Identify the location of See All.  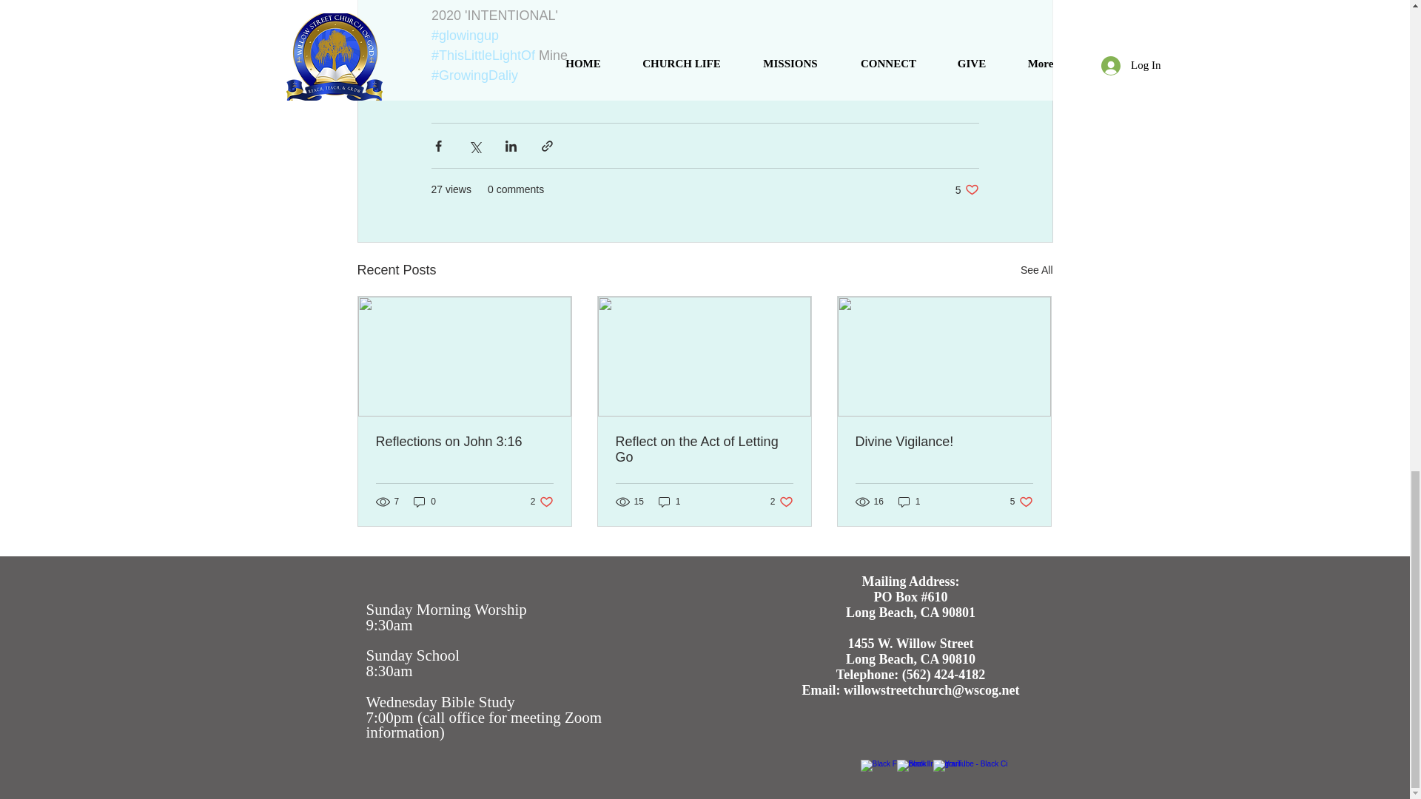
(669, 501).